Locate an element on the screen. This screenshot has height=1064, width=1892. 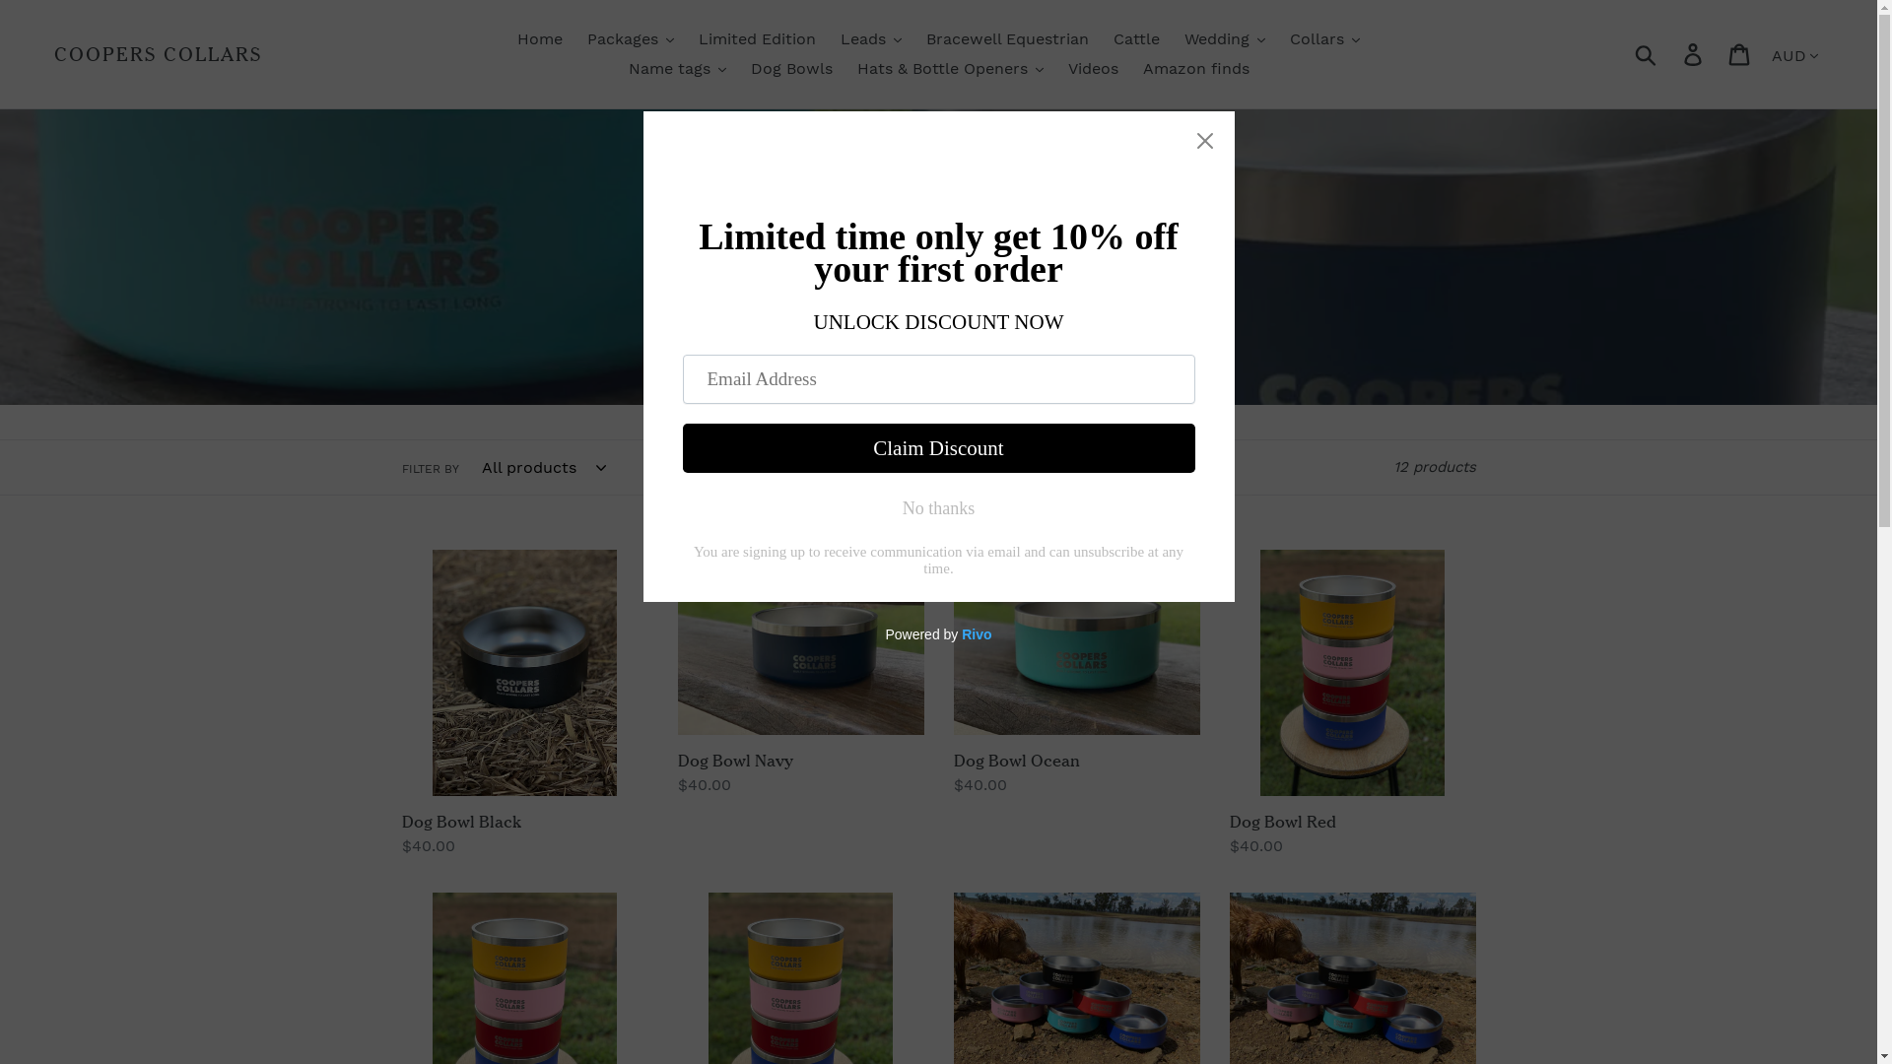
Bracewell Equestrian is located at coordinates (1007, 39).